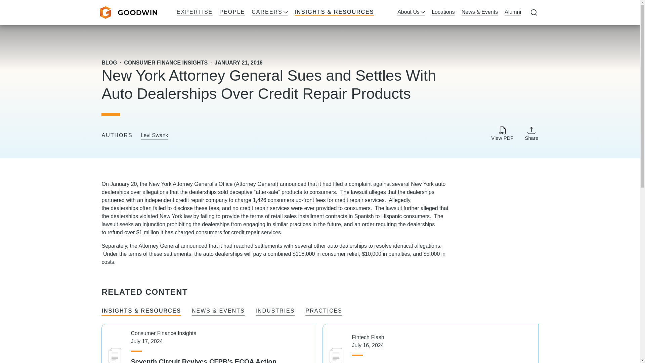 This screenshot has width=645, height=363. What do you see at coordinates (411, 12) in the screenshot?
I see `About Us` at bounding box center [411, 12].